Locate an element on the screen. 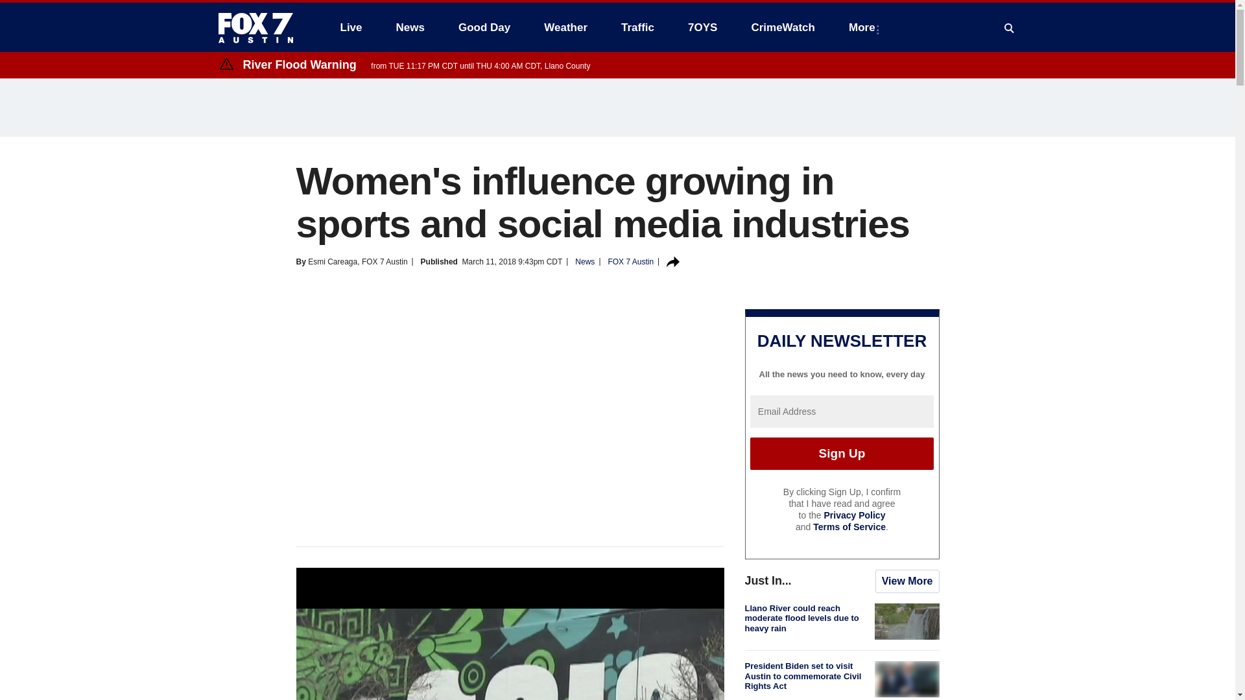  Live is located at coordinates (351, 27).